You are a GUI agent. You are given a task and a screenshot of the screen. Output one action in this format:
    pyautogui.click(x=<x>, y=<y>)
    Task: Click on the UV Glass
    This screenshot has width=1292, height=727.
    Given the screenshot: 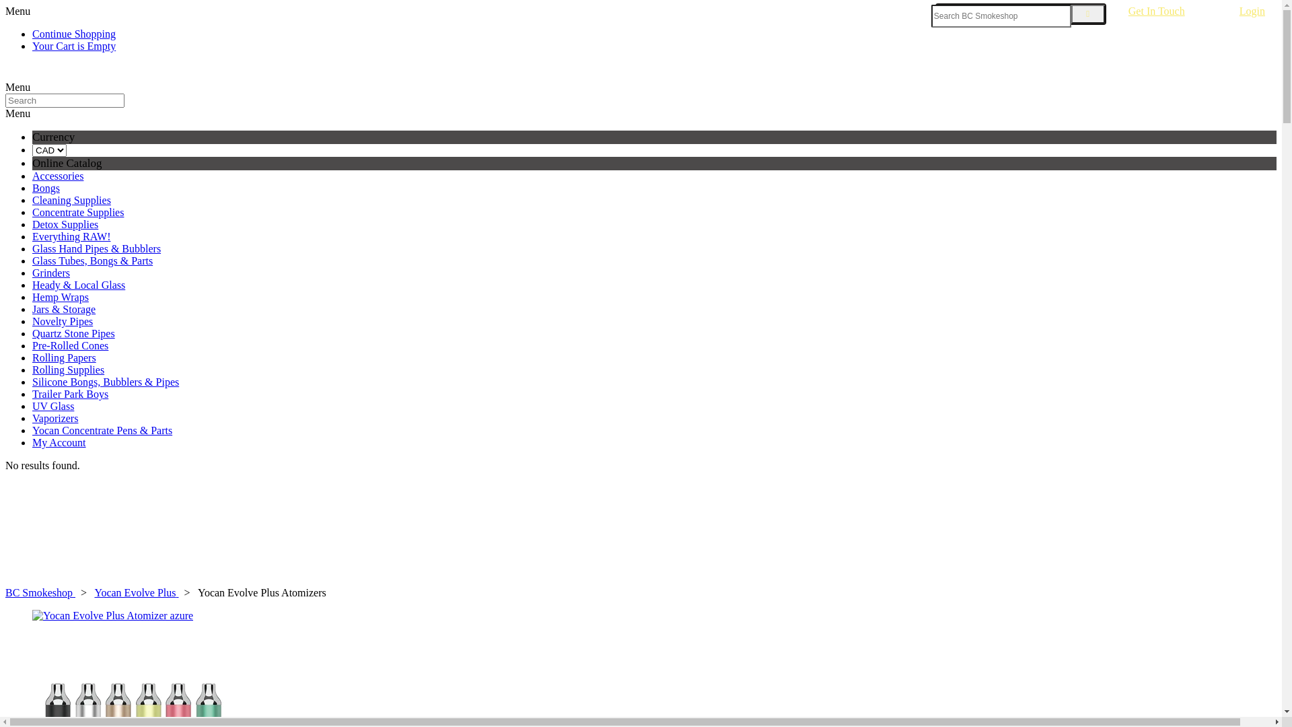 What is the action you would take?
    pyautogui.click(x=53, y=407)
    